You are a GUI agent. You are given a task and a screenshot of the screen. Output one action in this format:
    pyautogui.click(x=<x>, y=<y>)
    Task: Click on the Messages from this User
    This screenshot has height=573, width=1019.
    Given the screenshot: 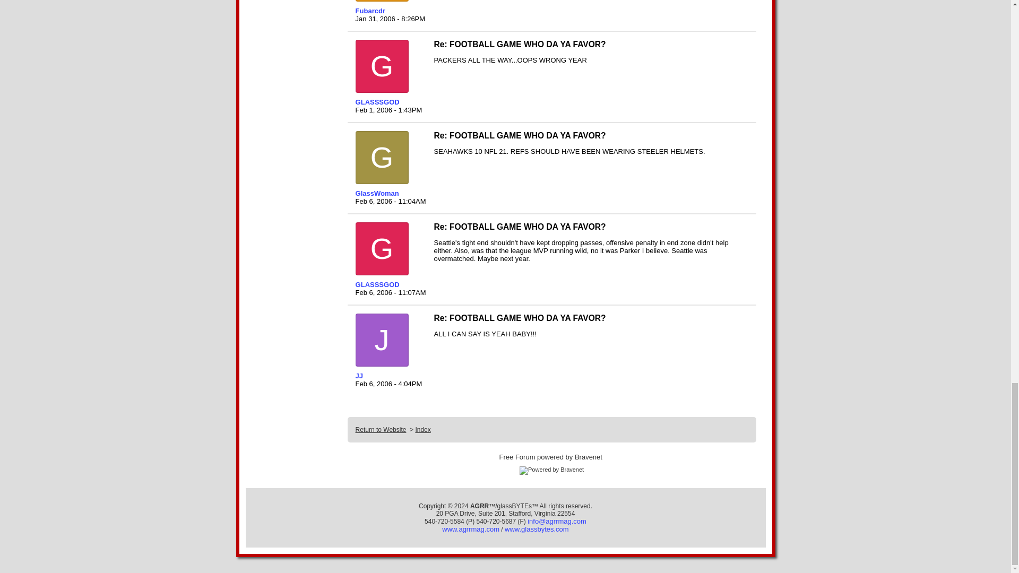 What is the action you would take?
    pyautogui.click(x=377, y=284)
    